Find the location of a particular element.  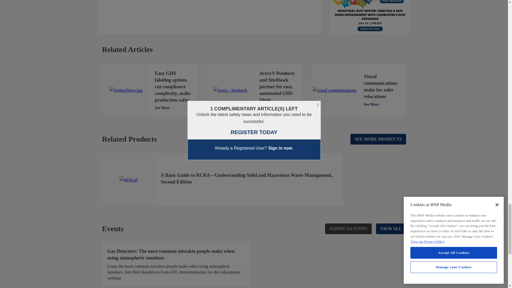

Avery-Sitehawk.jpg is located at coordinates (230, 90).